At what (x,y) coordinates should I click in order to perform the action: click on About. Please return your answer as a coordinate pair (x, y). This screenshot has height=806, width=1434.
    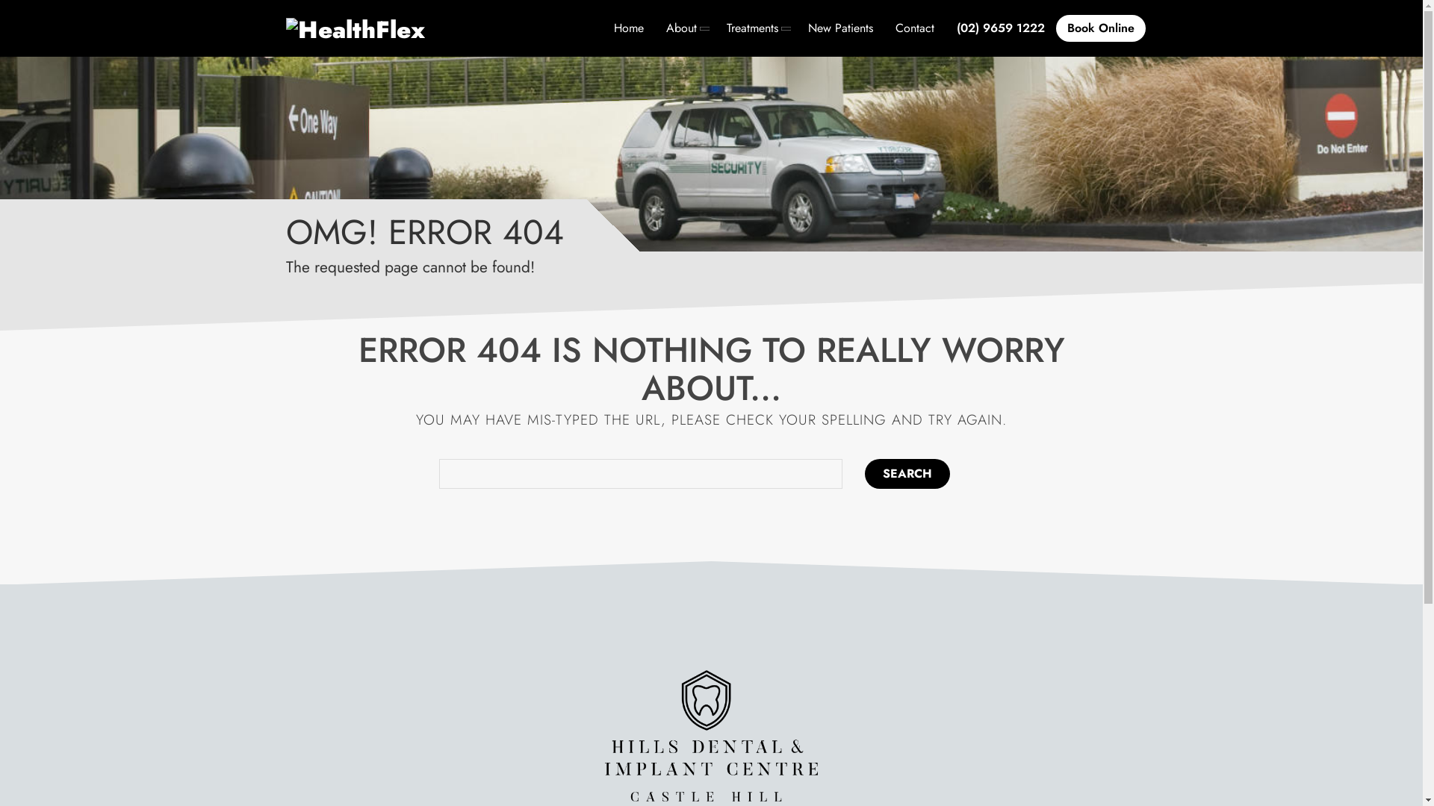
    Looking at the image, I should click on (684, 28).